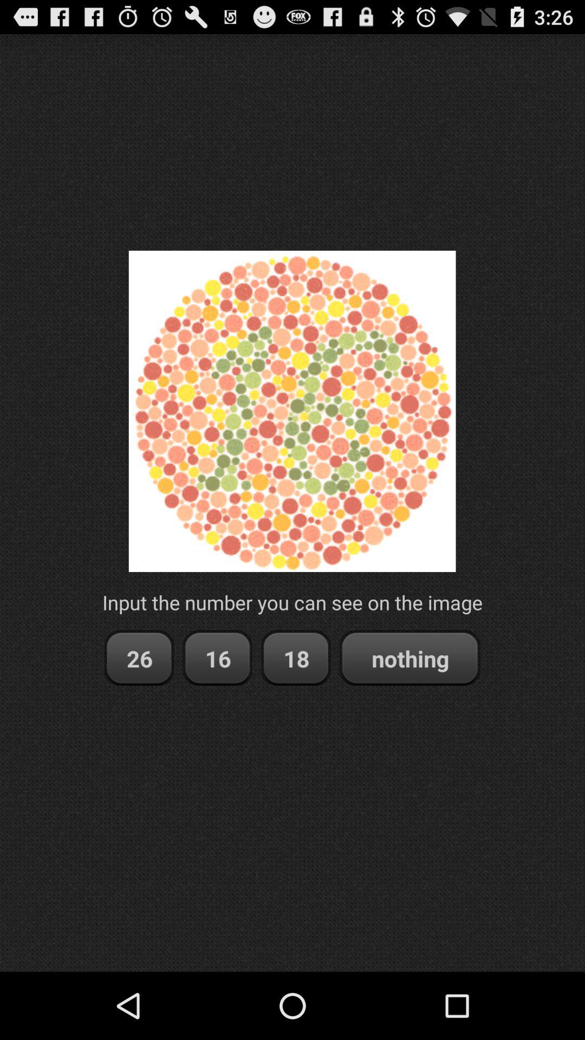  I want to click on select item next to the 16, so click(139, 659).